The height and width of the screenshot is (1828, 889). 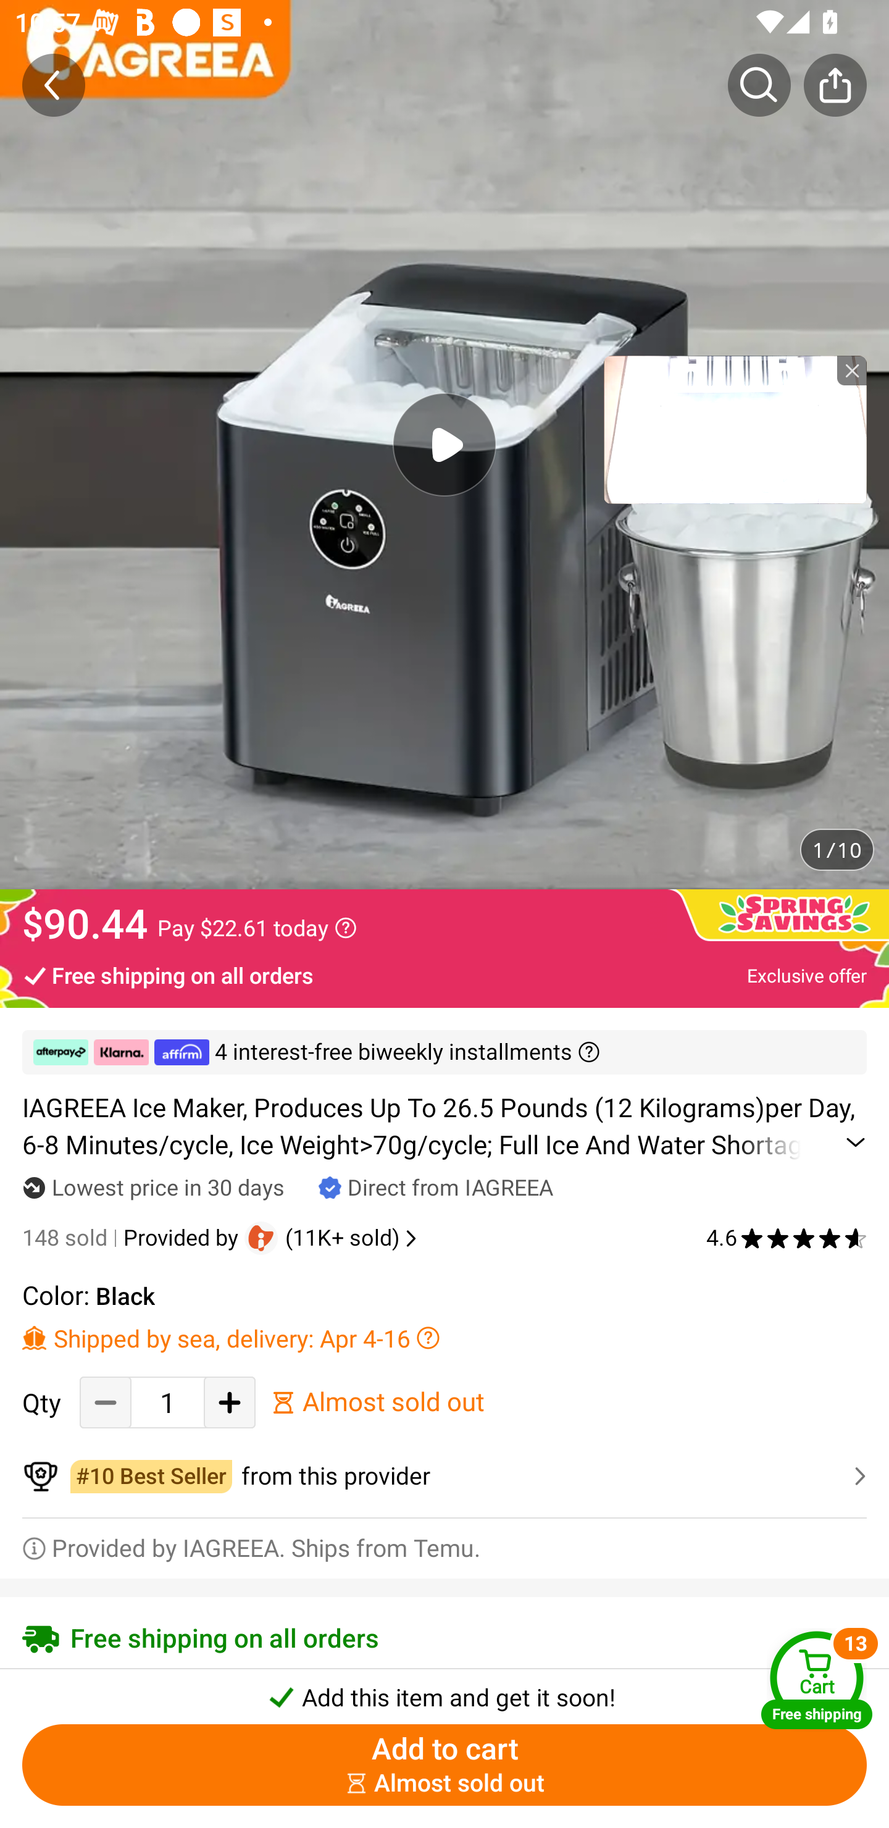 What do you see at coordinates (444, 975) in the screenshot?
I see `Free shipping on all orders Exclusive offer` at bounding box center [444, 975].